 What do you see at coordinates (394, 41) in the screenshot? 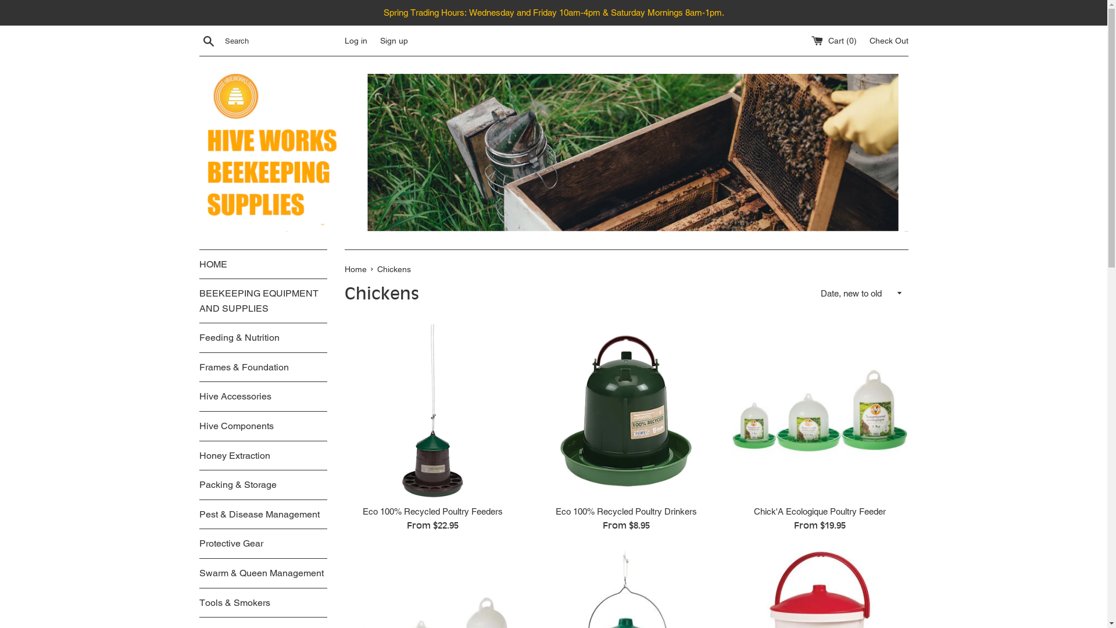
I see `Sign up` at bounding box center [394, 41].